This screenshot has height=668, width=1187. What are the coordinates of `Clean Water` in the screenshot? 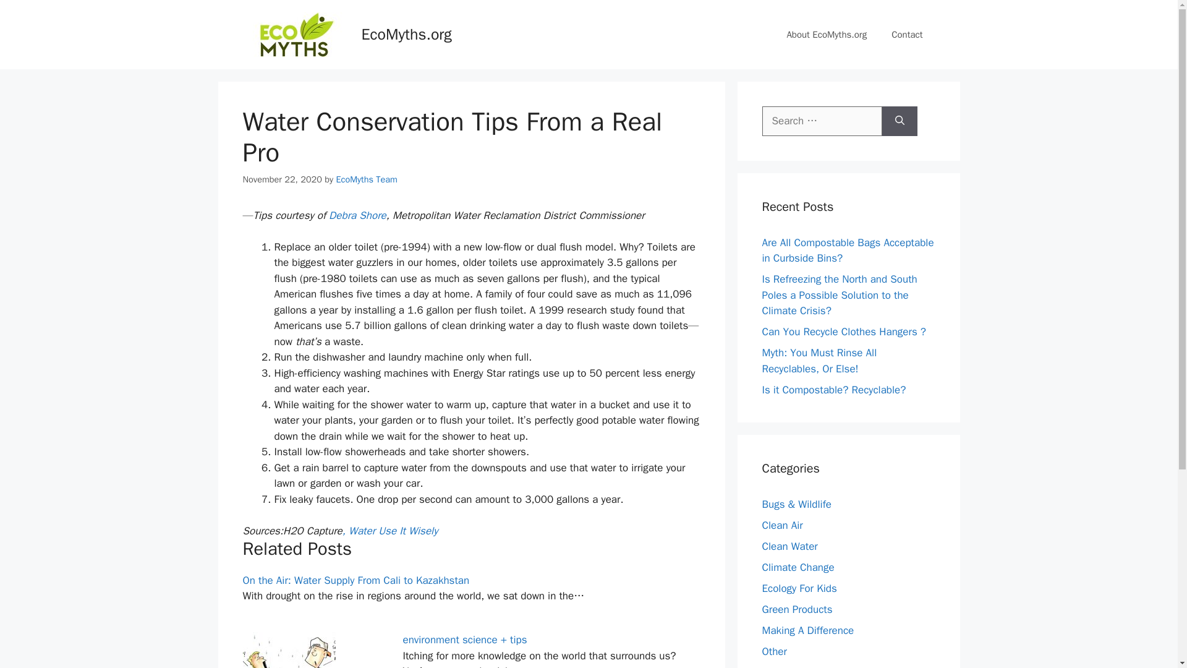 It's located at (789, 546).